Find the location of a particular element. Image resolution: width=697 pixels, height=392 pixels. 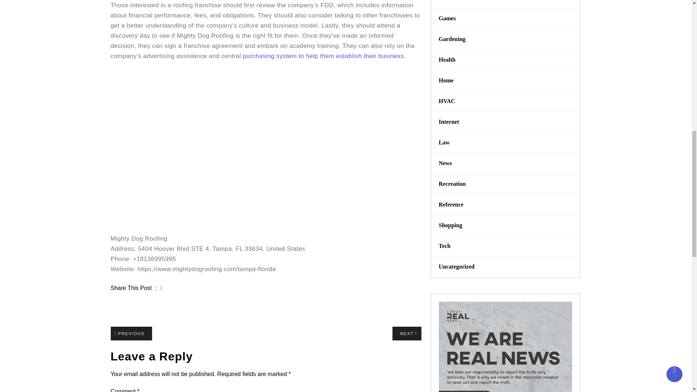

Games is located at coordinates (407, 333).